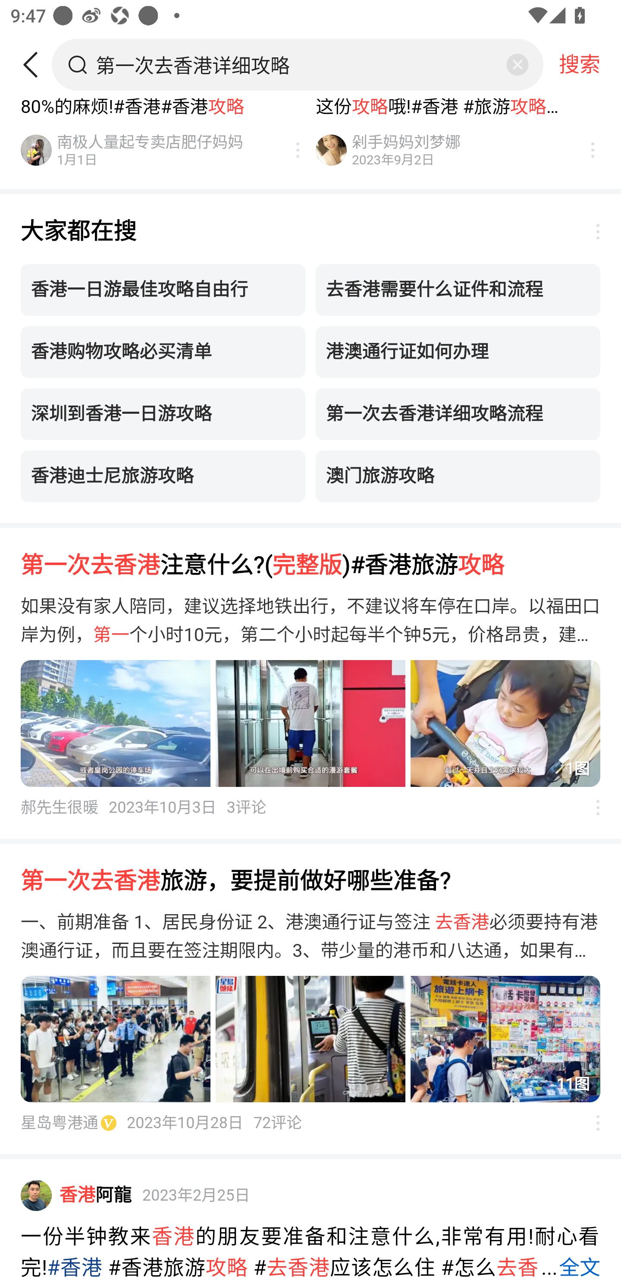 Image resolution: width=621 pixels, height=1277 pixels. I want to click on 举报反馈, so click(590, 234).